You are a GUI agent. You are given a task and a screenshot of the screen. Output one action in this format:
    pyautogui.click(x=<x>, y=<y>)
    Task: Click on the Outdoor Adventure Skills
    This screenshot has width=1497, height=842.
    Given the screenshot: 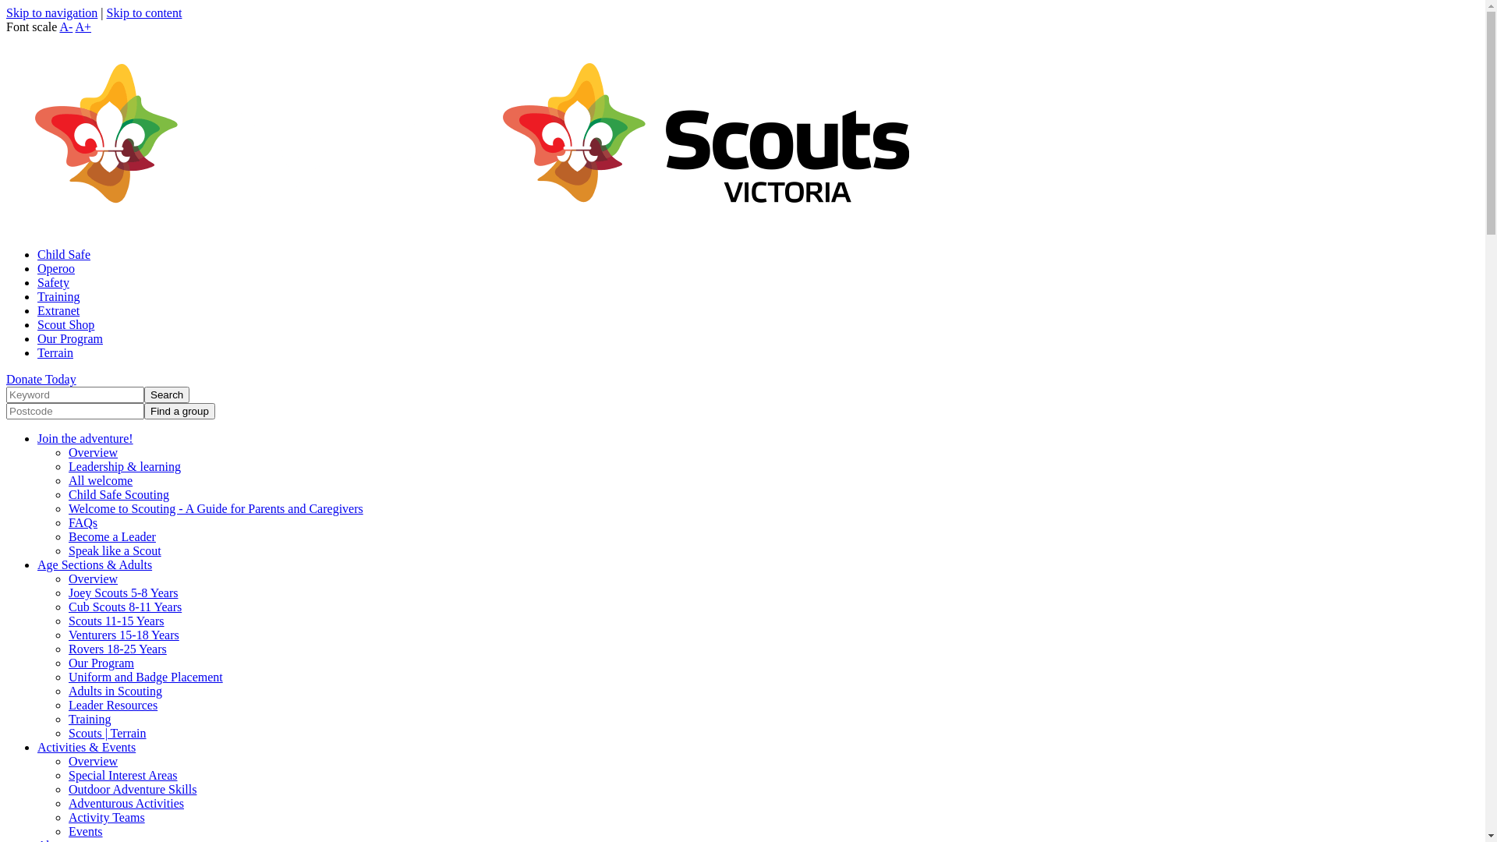 What is the action you would take?
    pyautogui.click(x=133, y=789)
    